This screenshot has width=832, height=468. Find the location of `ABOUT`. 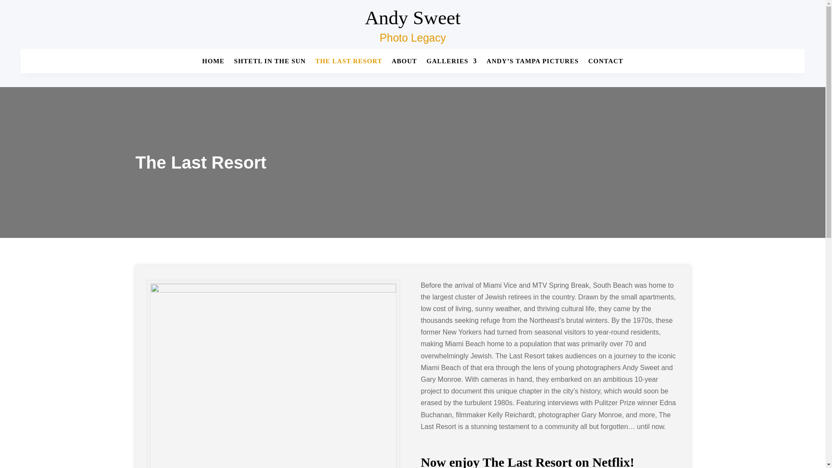

ABOUT is located at coordinates (404, 62).